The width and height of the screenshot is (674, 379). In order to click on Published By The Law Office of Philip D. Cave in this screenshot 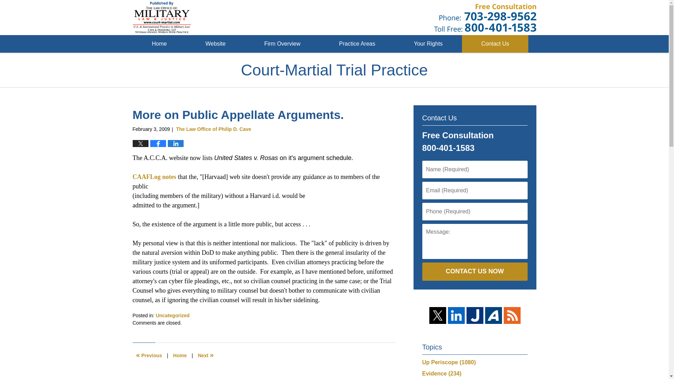, I will do `click(485, 18)`.